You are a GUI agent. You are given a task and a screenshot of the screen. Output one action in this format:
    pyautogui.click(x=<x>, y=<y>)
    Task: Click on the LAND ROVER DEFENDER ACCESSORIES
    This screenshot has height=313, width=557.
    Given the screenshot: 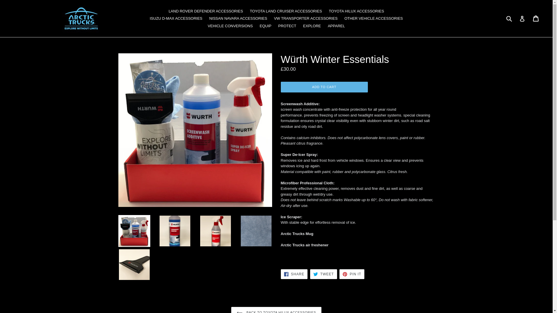 What is the action you would take?
    pyautogui.click(x=536, y=19)
    